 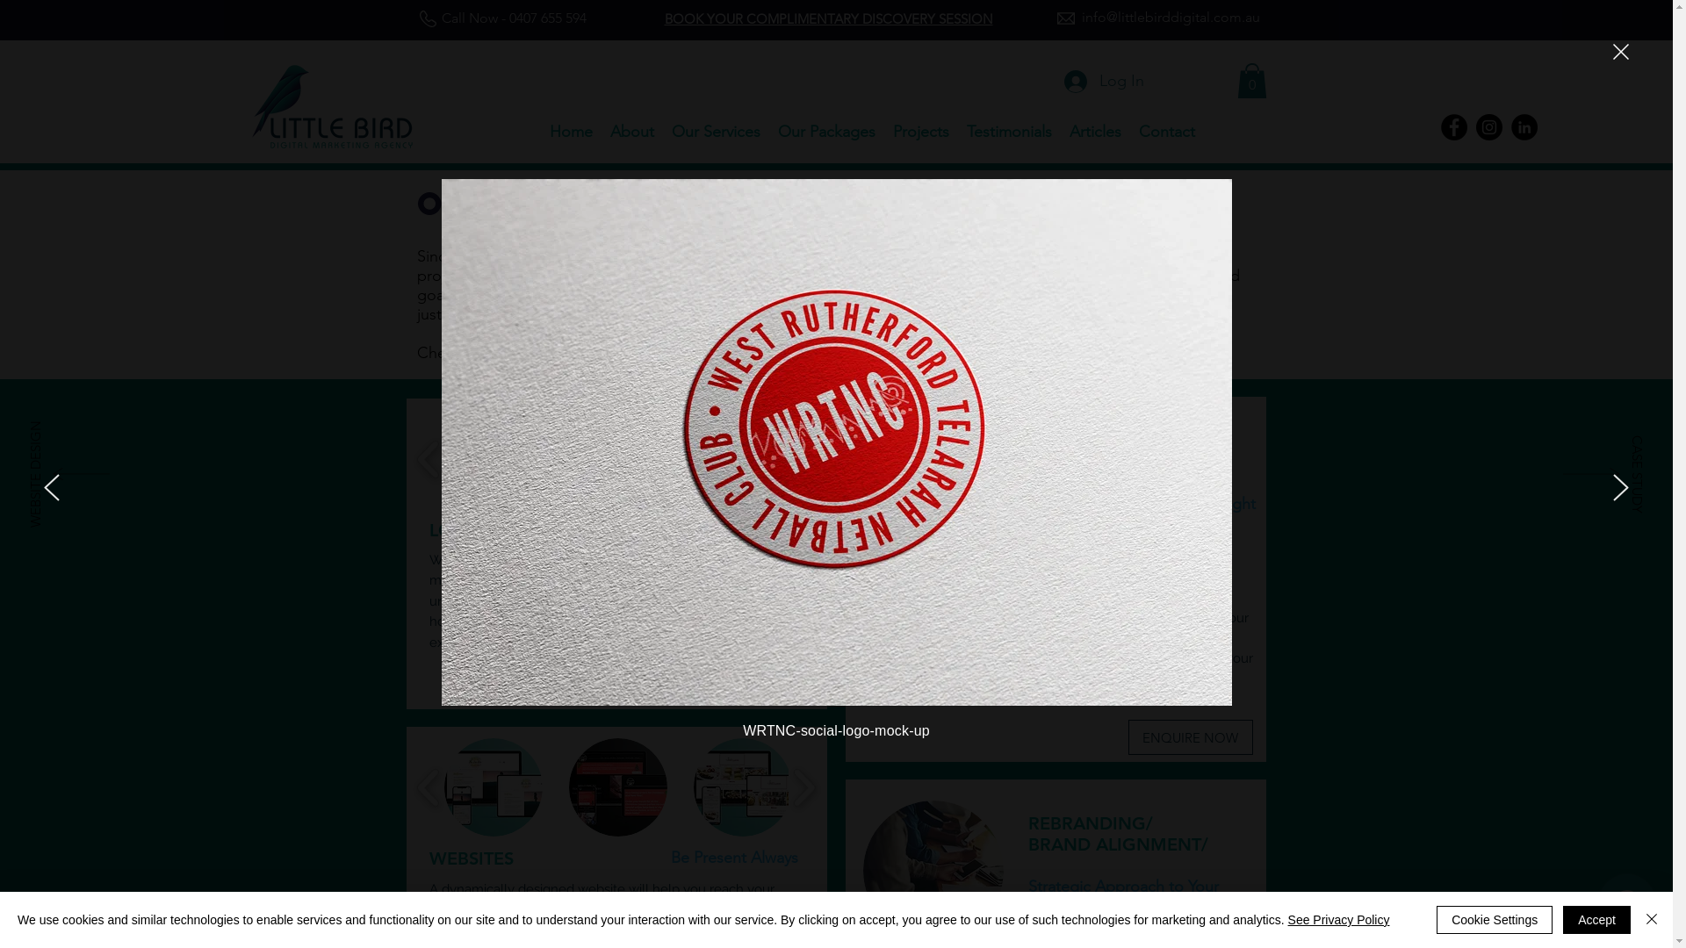 What do you see at coordinates (560, 352) in the screenshot?
I see `Showcases` at bounding box center [560, 352].